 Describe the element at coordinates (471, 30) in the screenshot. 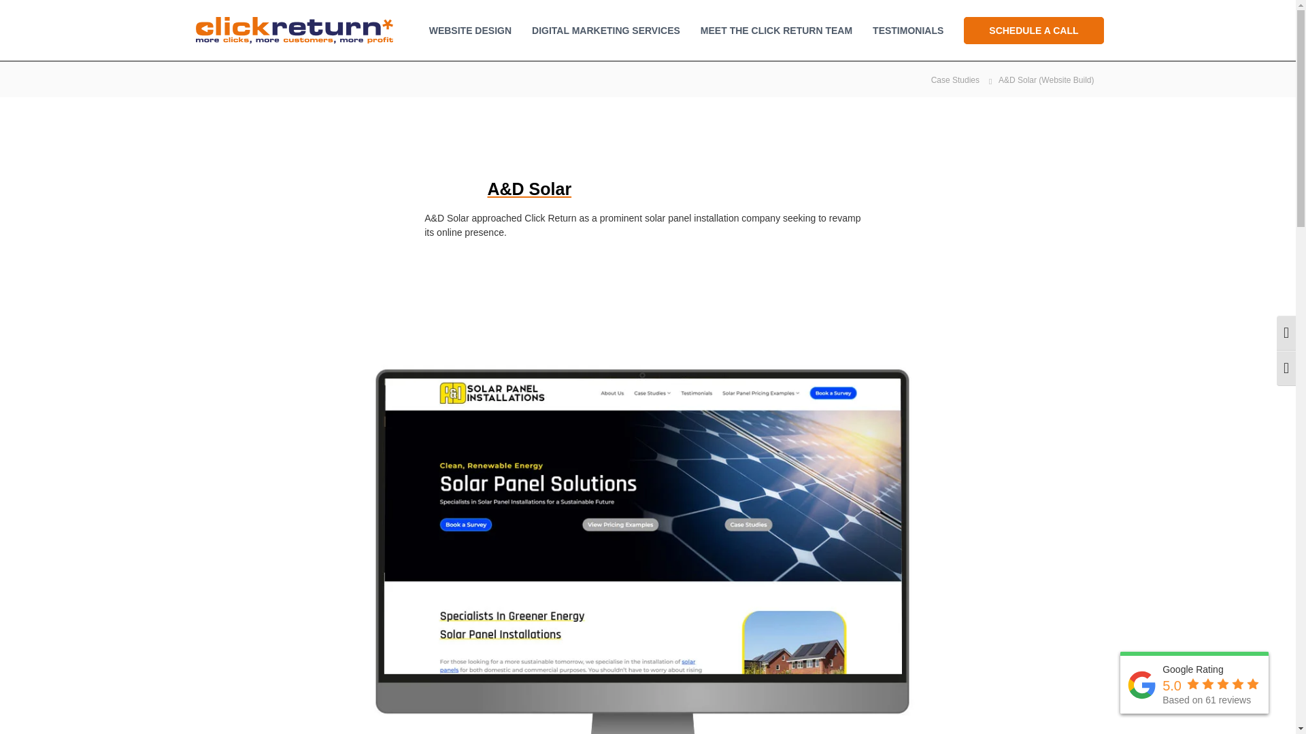

I see `WEBSITE DESIGN` at that location.